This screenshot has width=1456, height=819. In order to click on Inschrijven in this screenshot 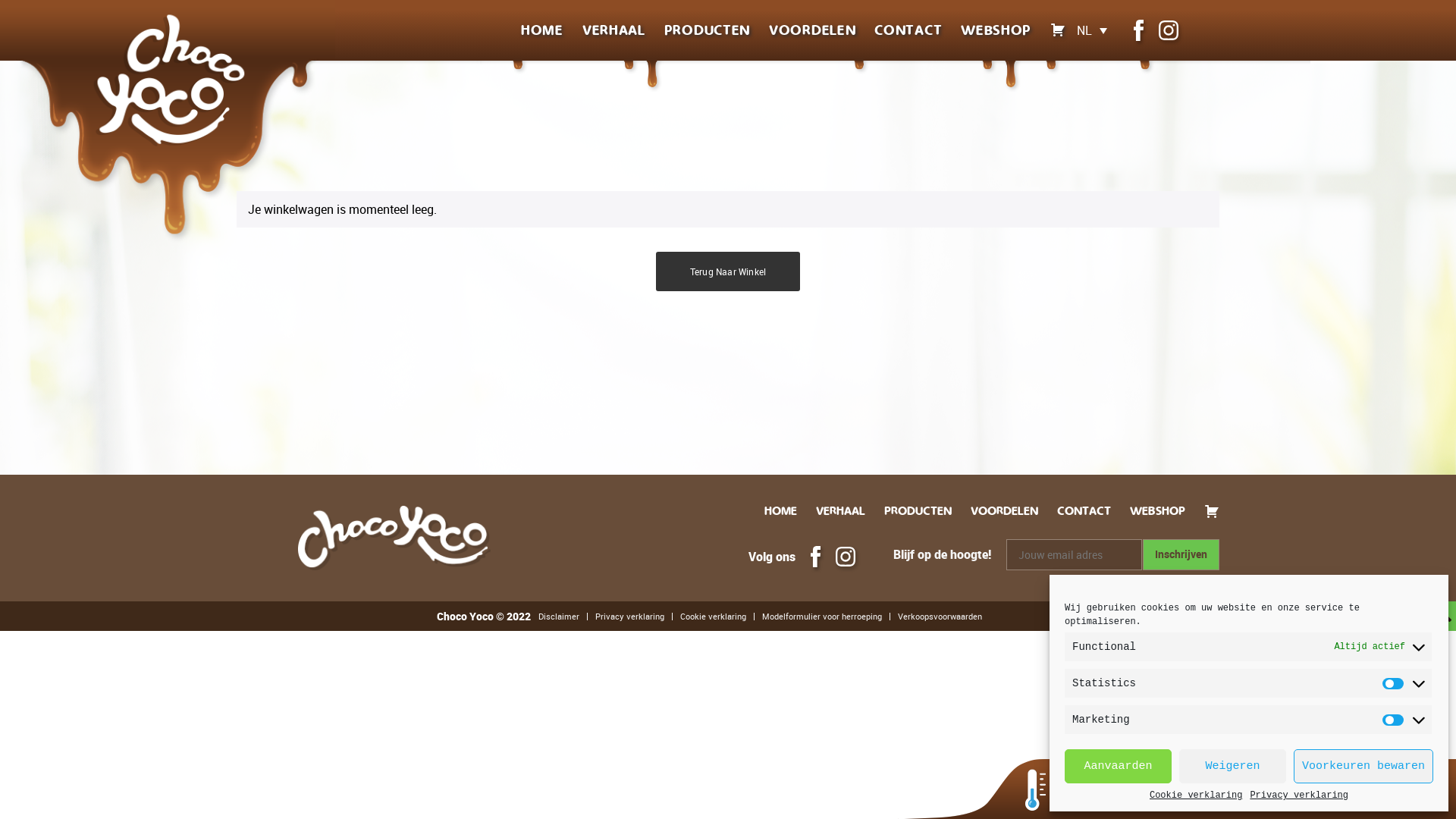, I will do `click(1181, 555)`.